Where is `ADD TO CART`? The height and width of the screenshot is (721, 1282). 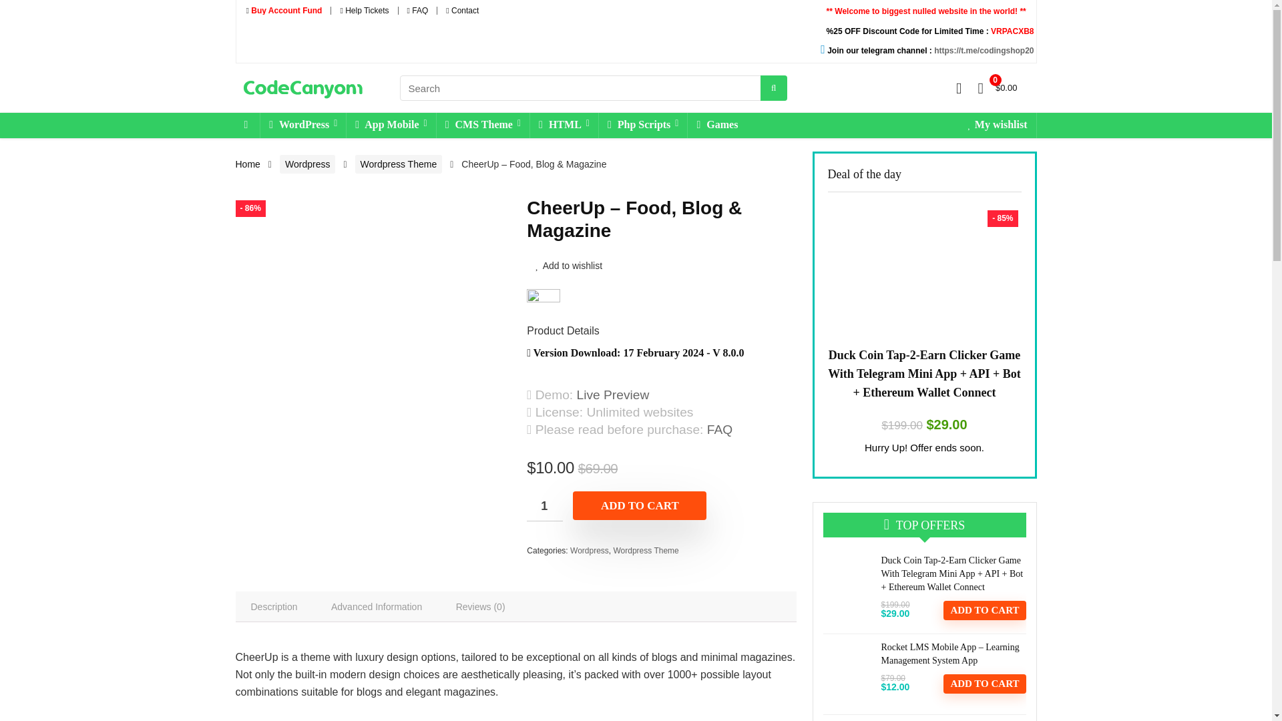 ADD TO CART is located at coordinates (640, 505).